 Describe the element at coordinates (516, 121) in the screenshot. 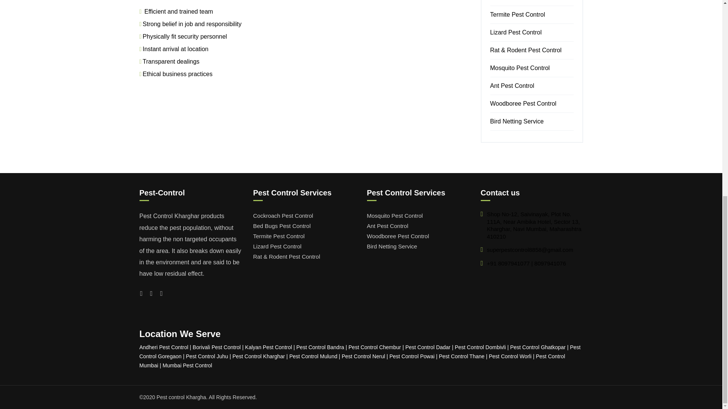

I see `Bird Netting Service` at that location.